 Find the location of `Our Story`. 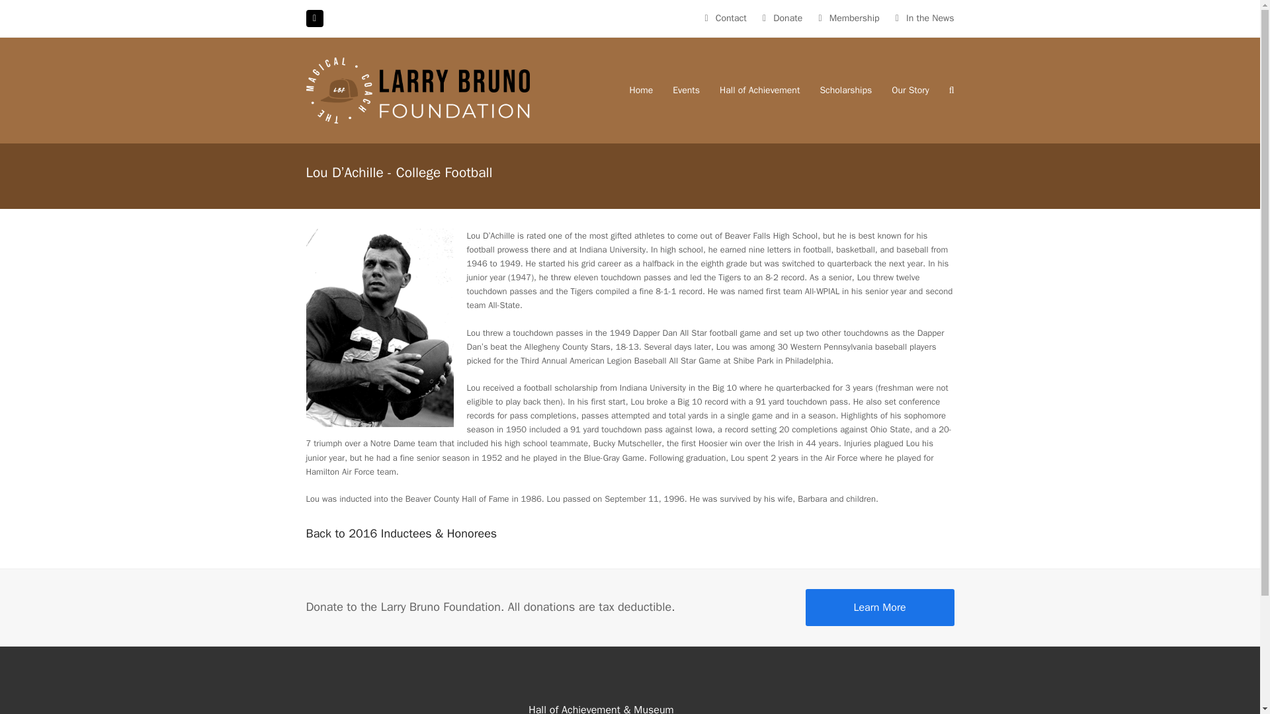

Our Story is located at coordinates (910, 91).